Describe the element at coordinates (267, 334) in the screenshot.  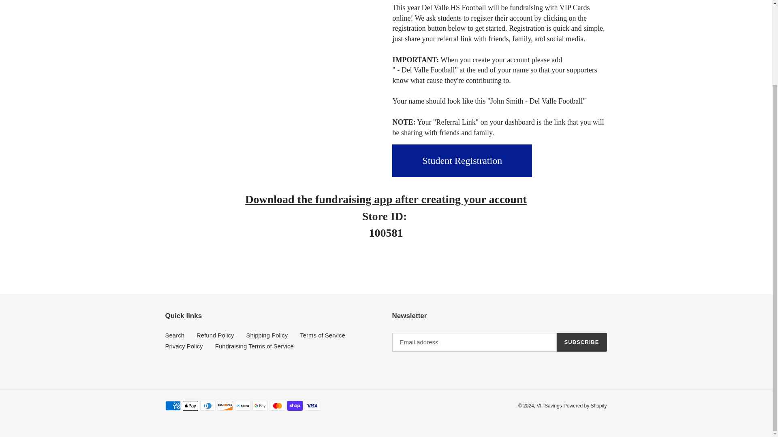
I see `Shipping Policy` at that location.